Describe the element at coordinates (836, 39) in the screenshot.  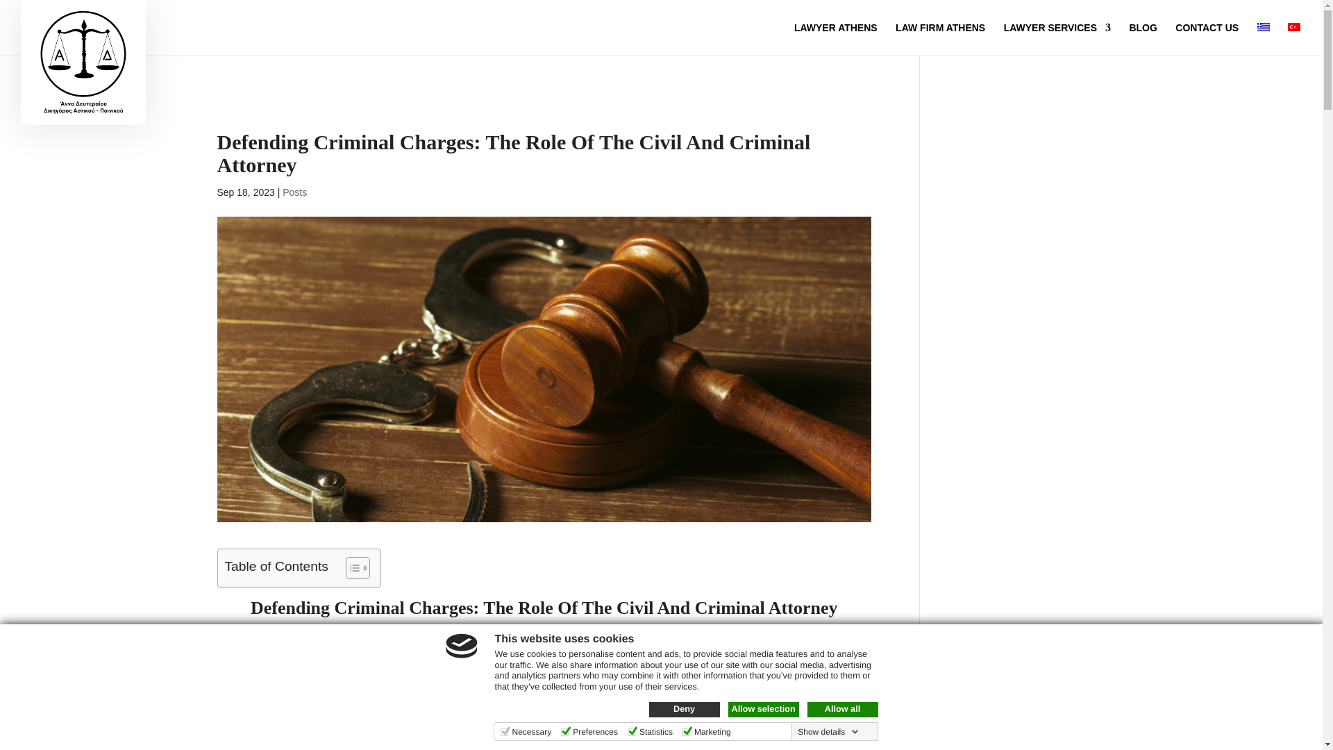
I see `LAWYER ATHENS` at that location.